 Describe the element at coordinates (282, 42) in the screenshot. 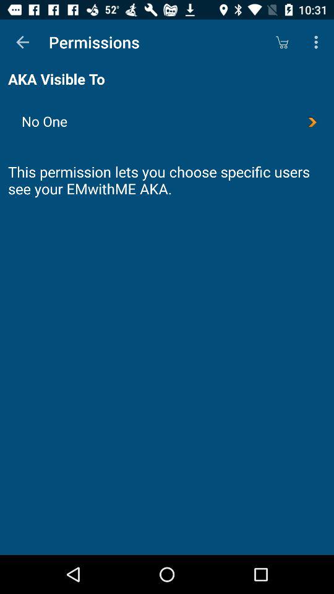

I see `open the icon above the no one icon` at that location.